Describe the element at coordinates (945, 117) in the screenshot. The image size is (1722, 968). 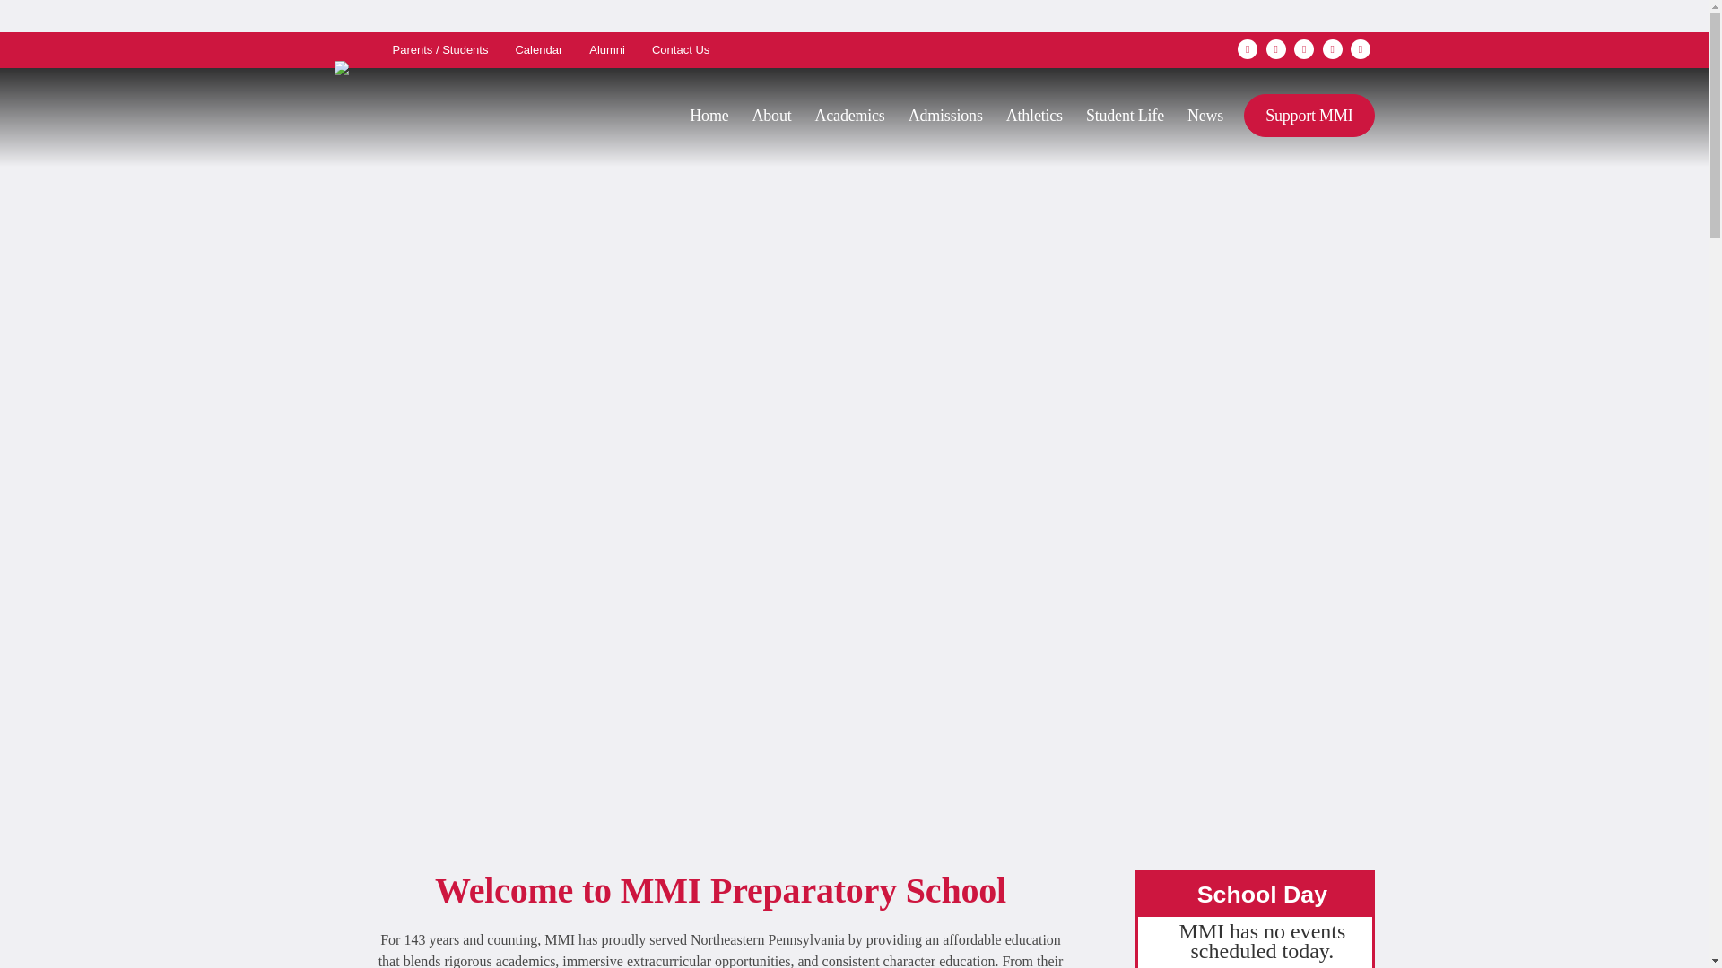
I see `Admissions` at that location.